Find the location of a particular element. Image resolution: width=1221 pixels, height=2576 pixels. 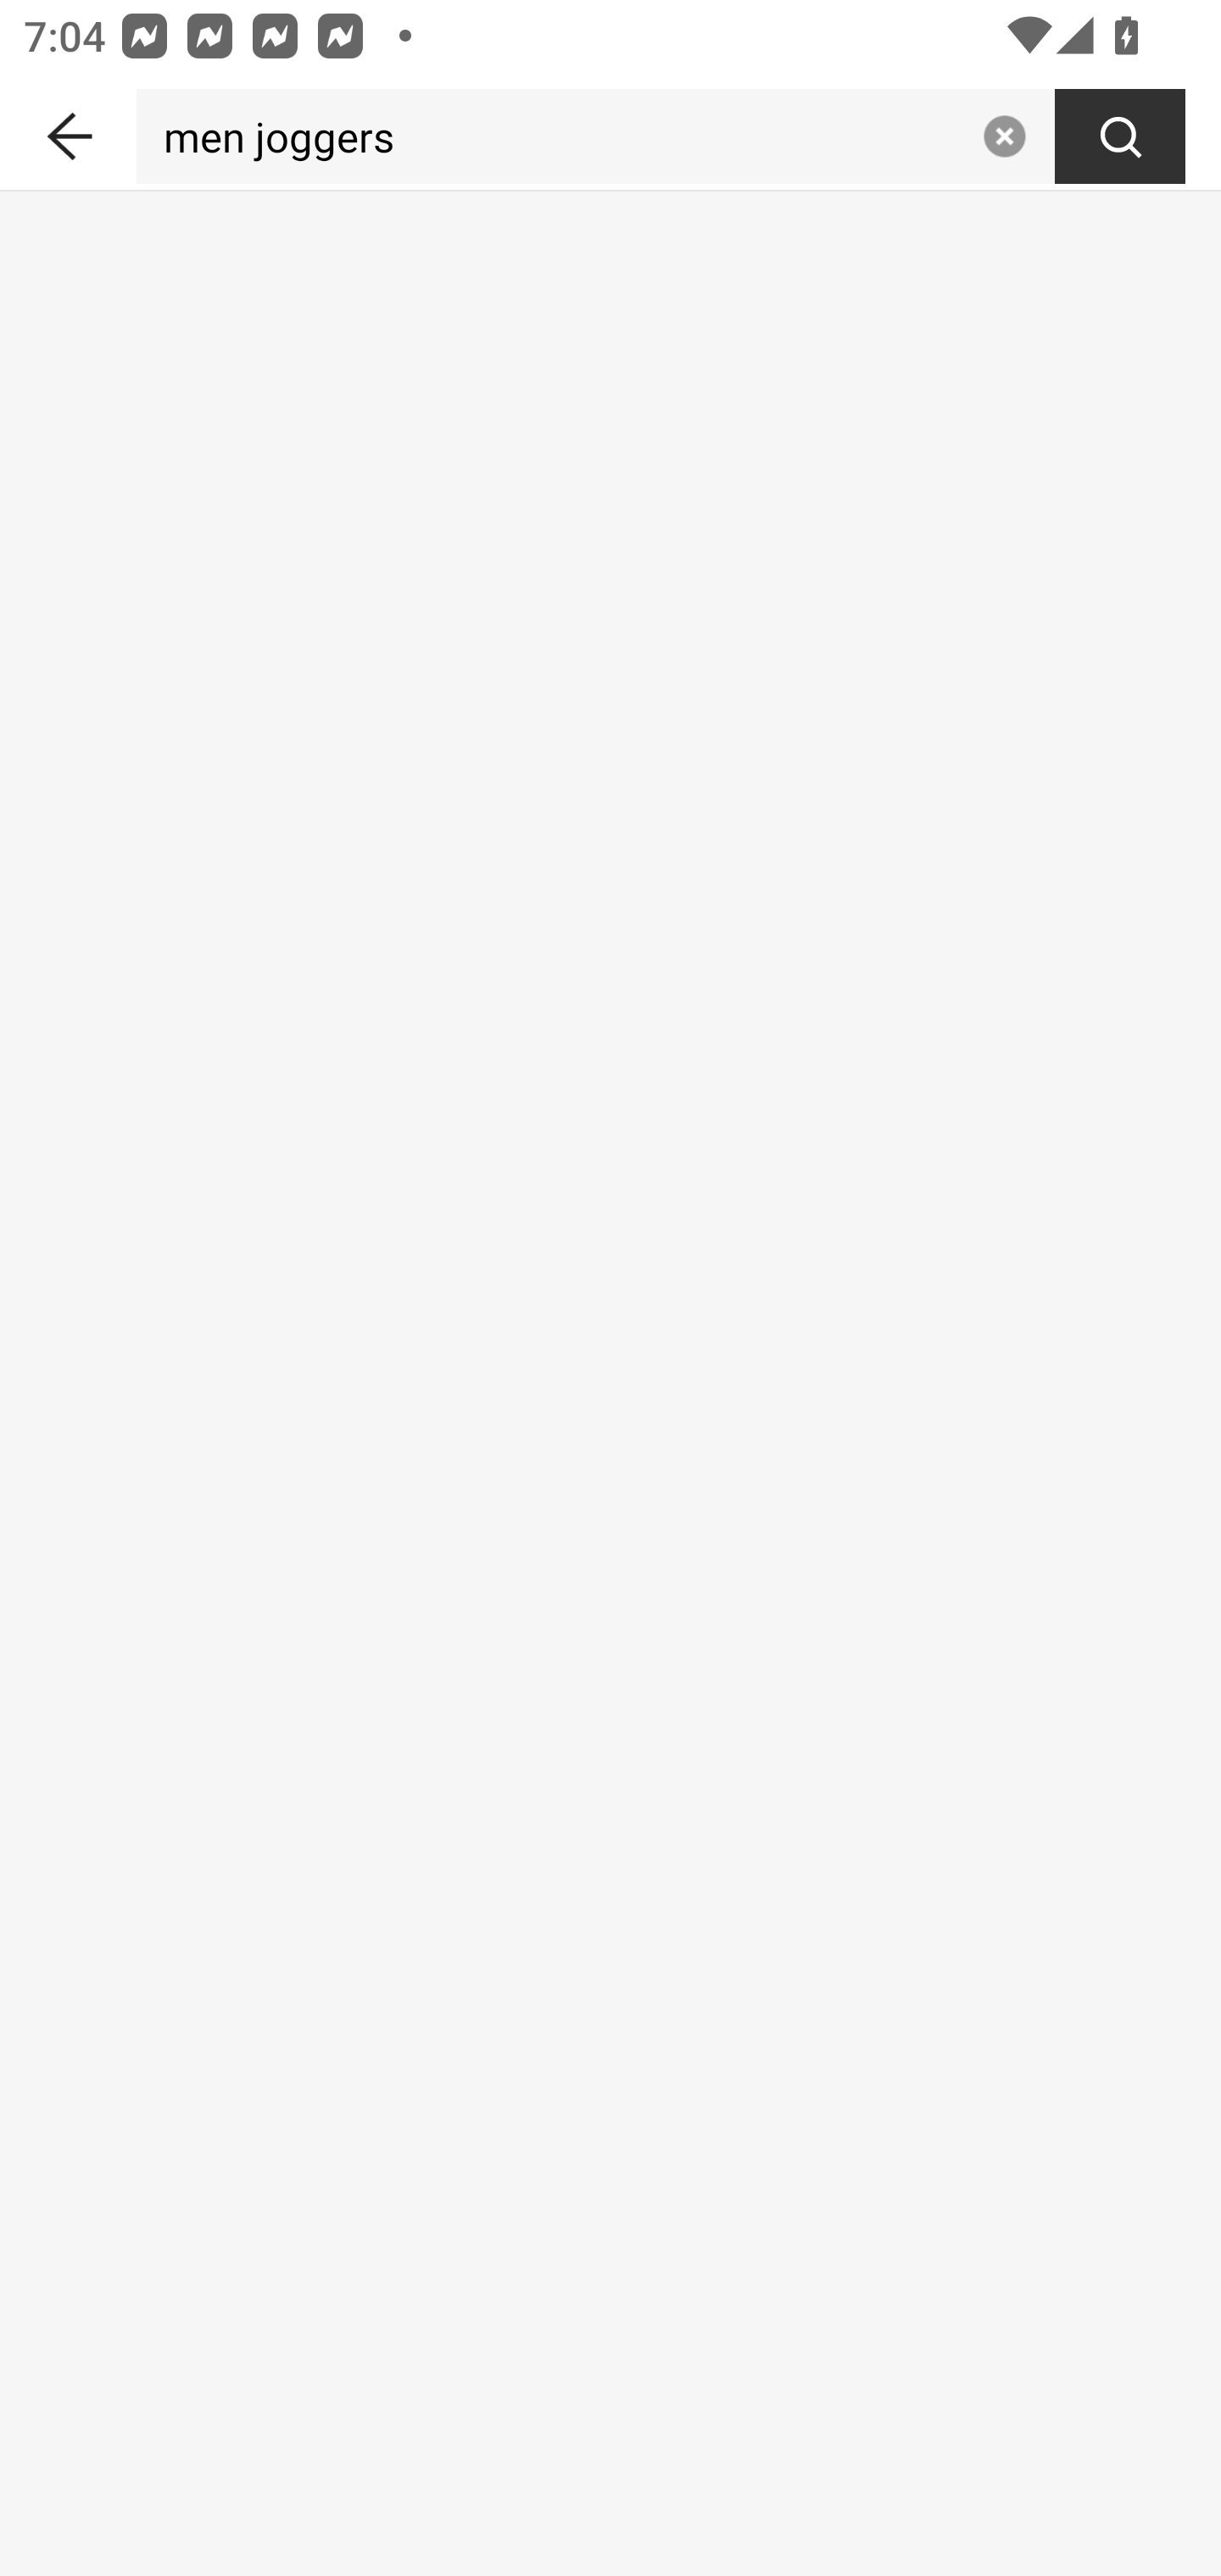

men joggers is located at coordinates (553, 136).